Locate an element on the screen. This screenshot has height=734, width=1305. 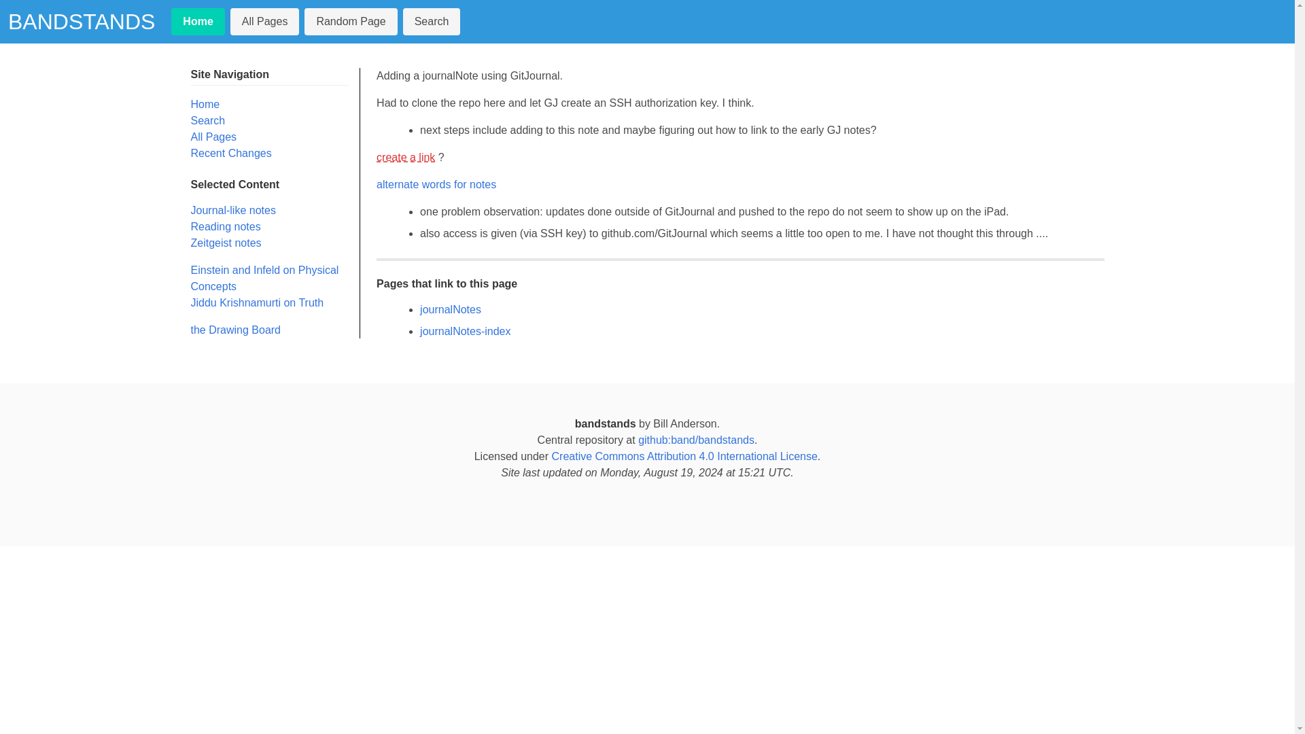
Creative Commons Attribution 4.0 International License is located at coordinates (685, 457).